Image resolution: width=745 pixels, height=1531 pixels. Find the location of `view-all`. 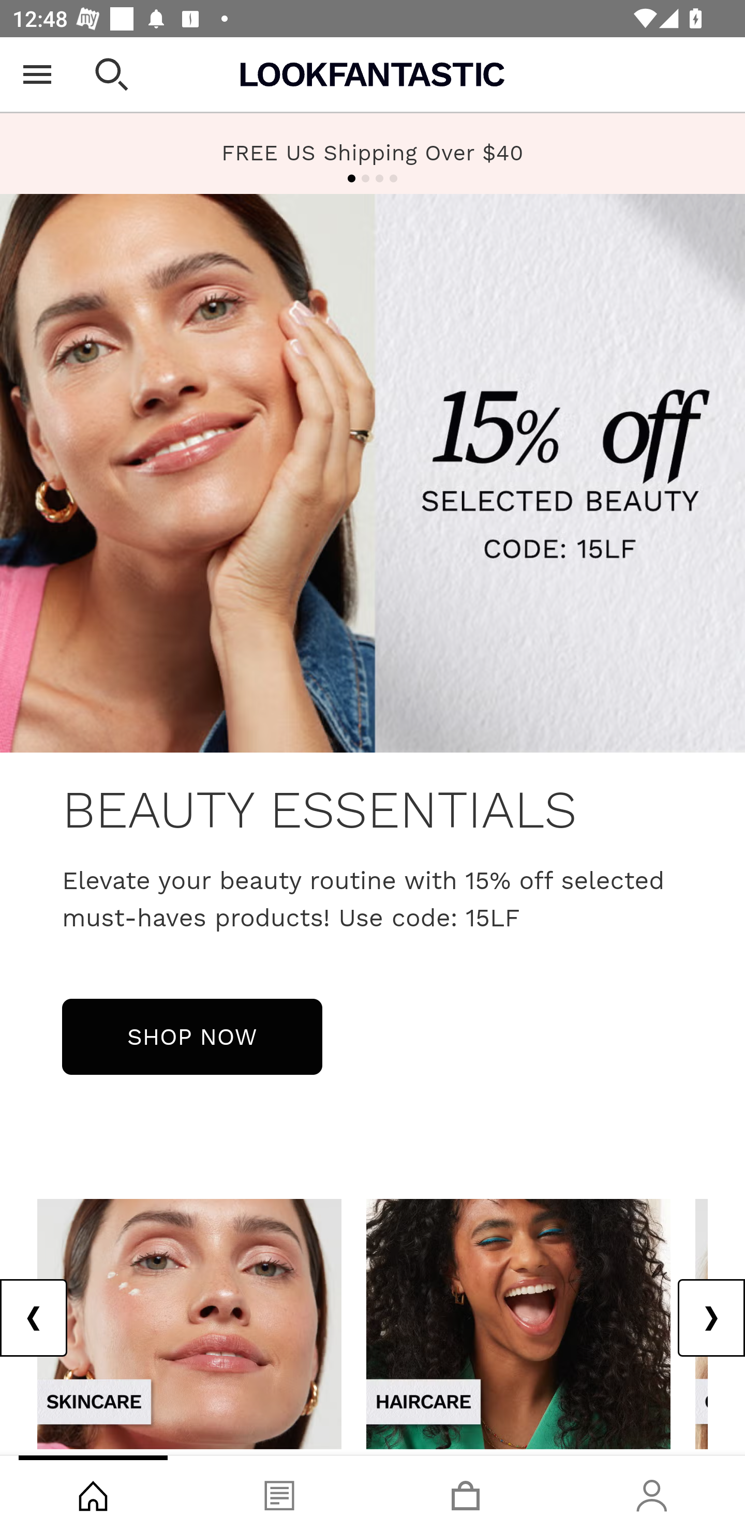

view-all is located at coordinates (518, 1323).